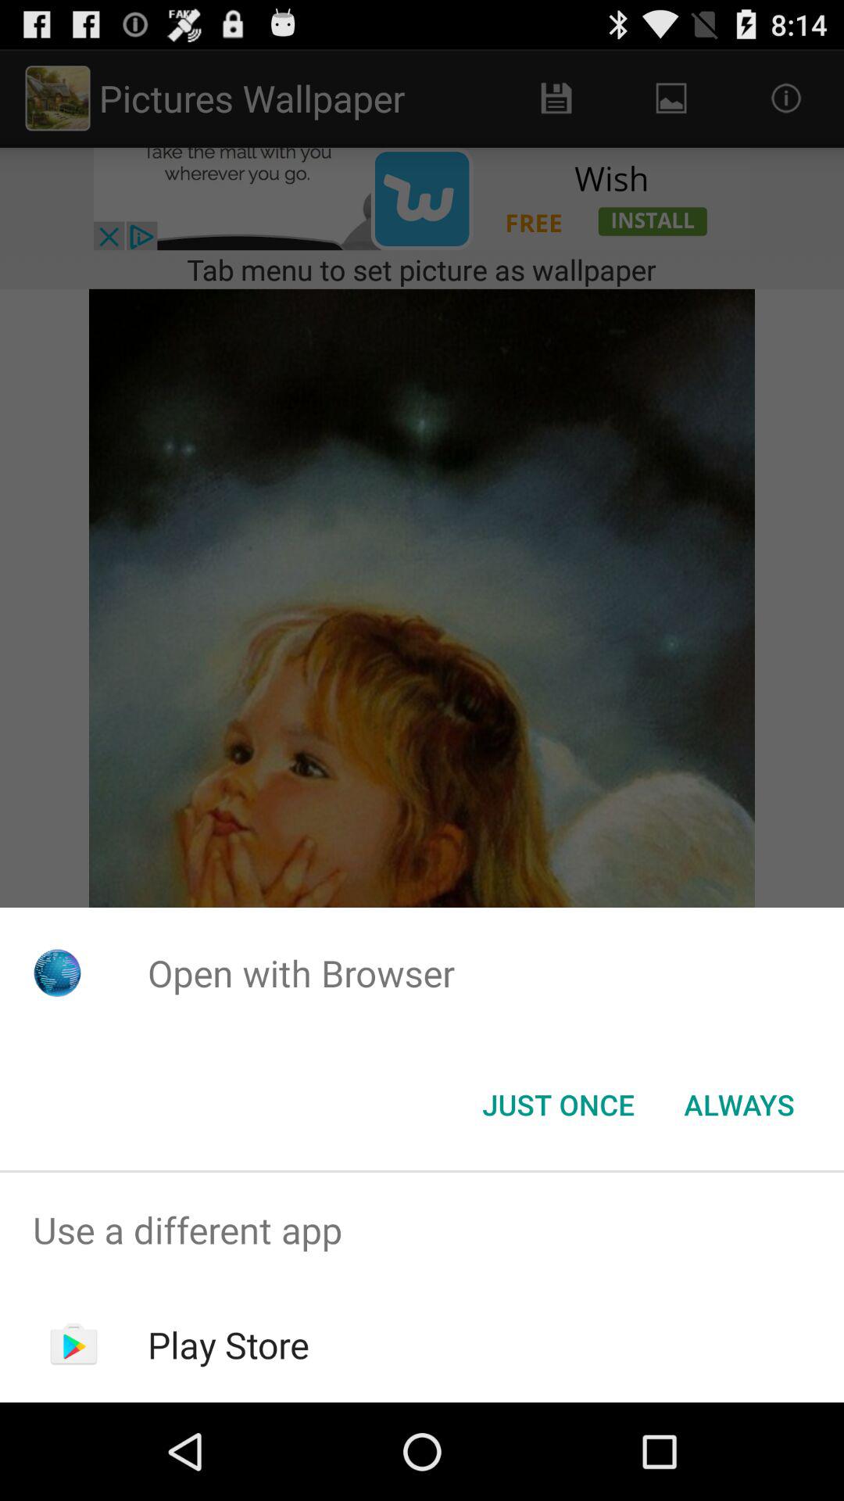 The image size is (844, 1501). What do you see at coordinates (558, 1105) in the screenshot?
I see `select the app below the open with browser item` at bounding box center [558, 1105].